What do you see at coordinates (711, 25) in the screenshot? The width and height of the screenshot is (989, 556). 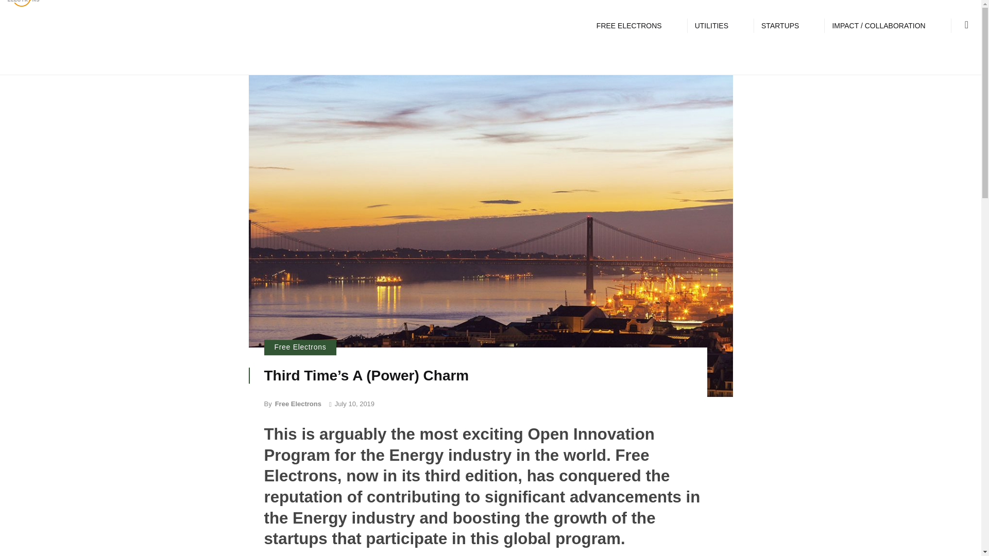 I see `UTILITIES` at bounding box center [711, 25].